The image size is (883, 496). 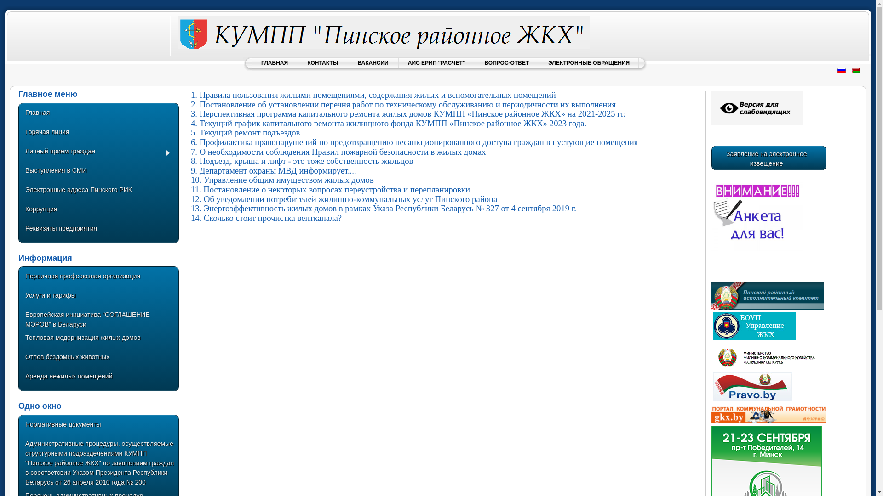 I want to click on  , so click(x=753, y=338).